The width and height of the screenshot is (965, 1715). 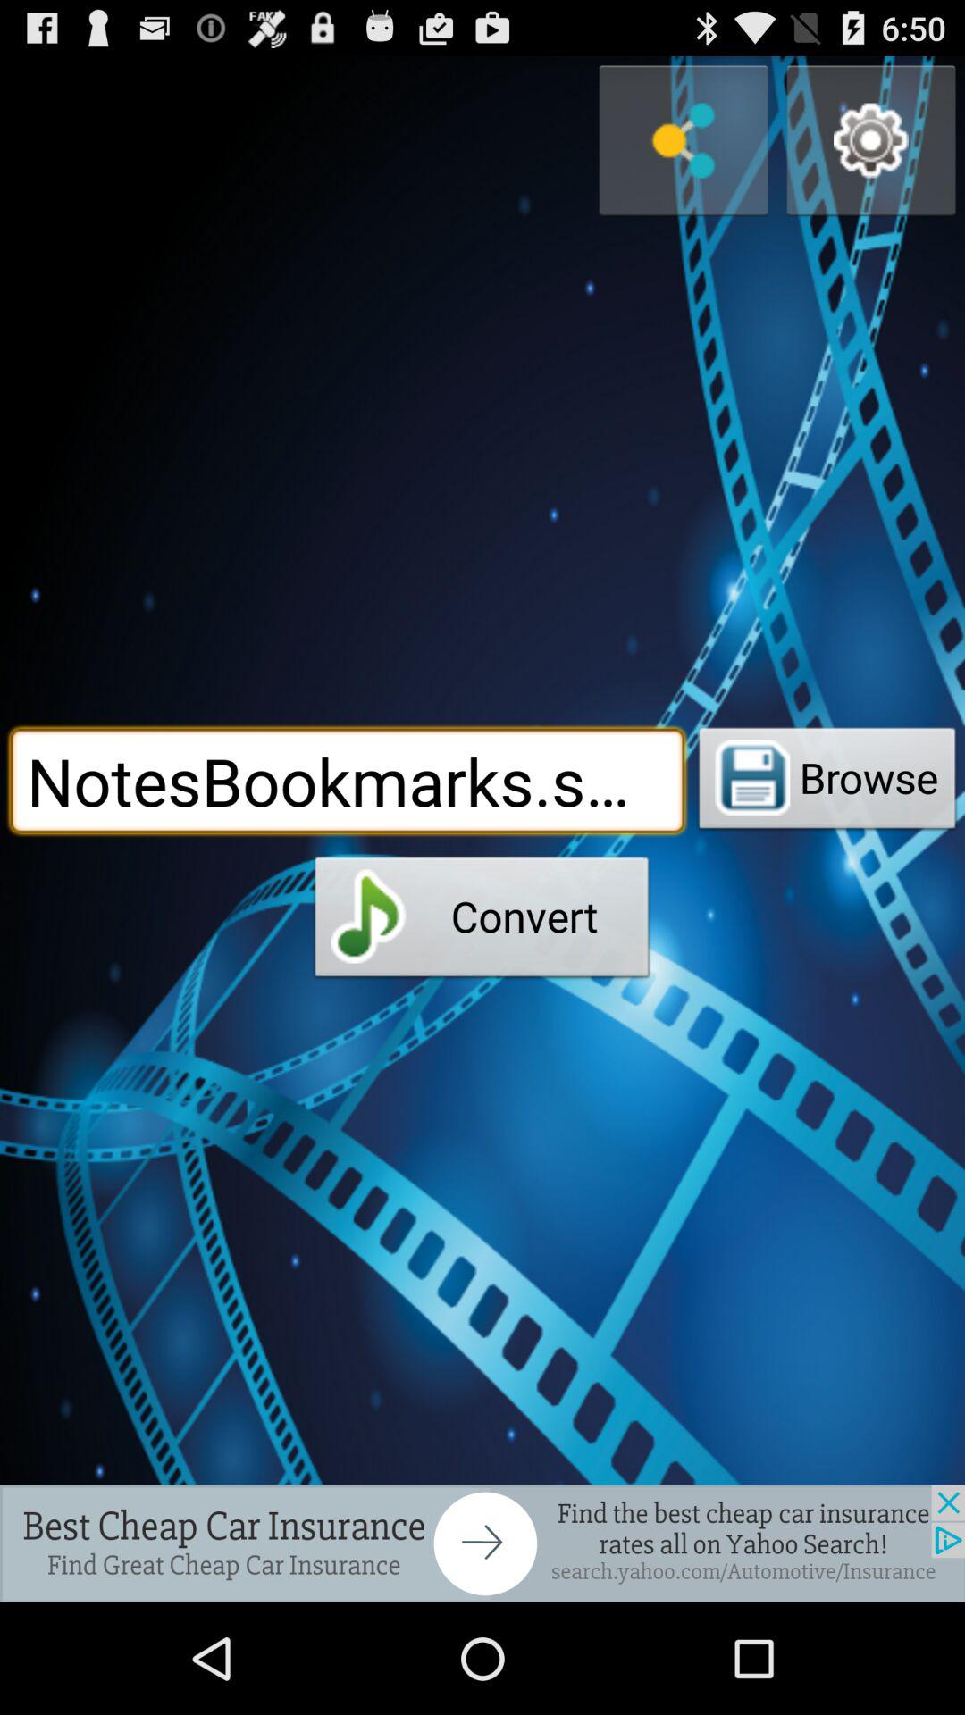 What do you see at coordinates (684, 141) in the screenshot?
I see `link it` at bounding box center [684, 141].